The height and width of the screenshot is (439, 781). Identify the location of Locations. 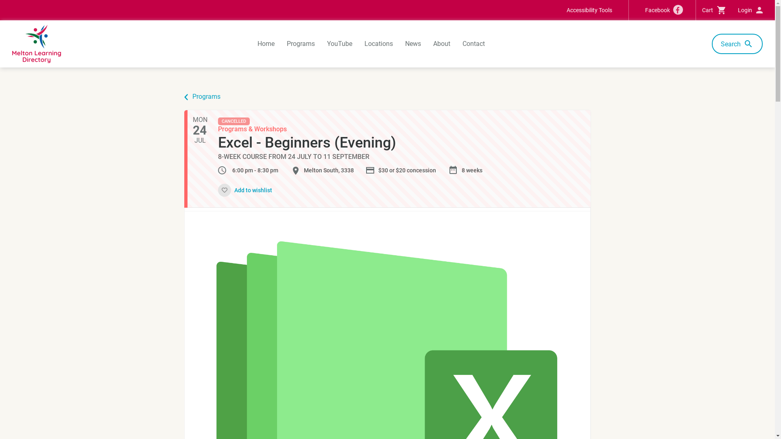
(379, 44).